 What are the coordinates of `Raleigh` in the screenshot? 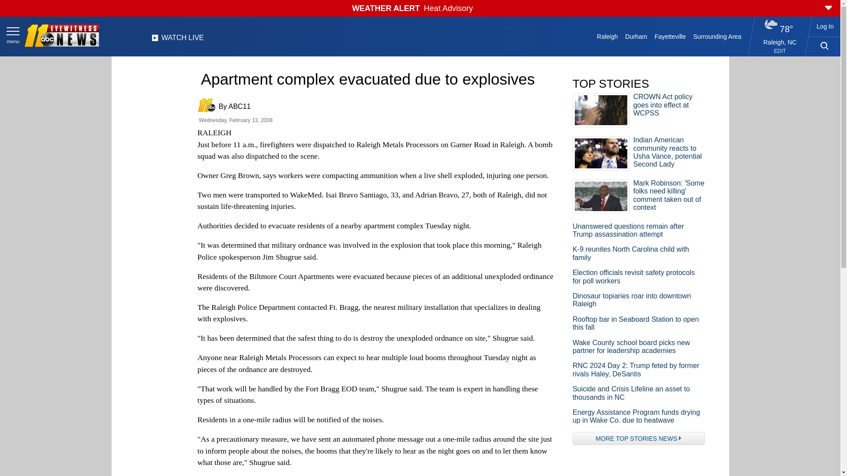 It's located at (607, 36).